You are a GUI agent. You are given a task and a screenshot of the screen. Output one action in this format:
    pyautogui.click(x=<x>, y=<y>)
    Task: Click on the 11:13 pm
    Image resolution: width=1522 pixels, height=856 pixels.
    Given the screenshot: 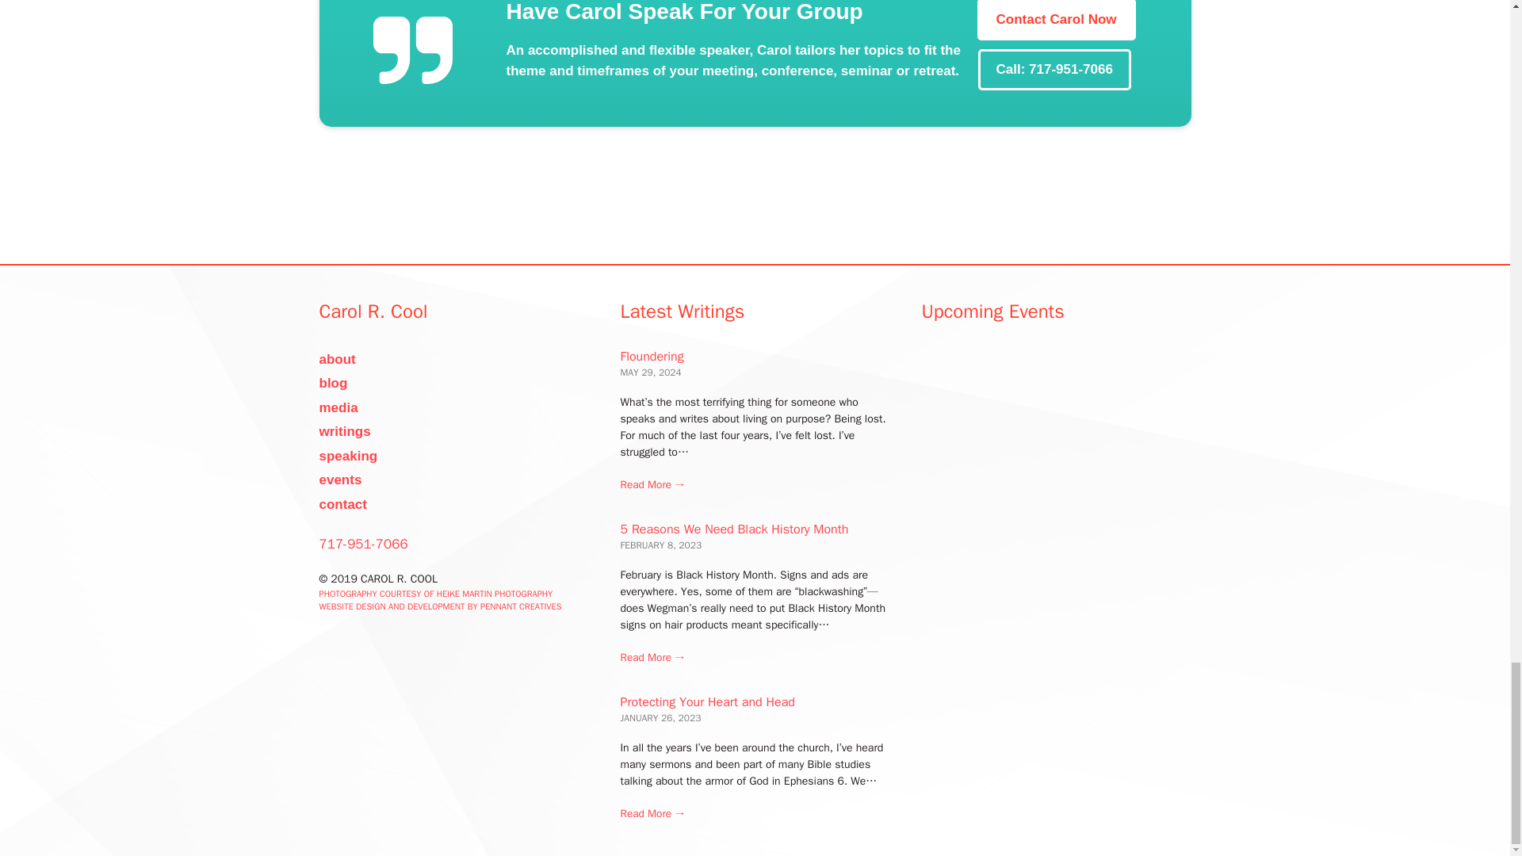 What is the action you would take?
    pyautogui.click(x=660, y=545)
    